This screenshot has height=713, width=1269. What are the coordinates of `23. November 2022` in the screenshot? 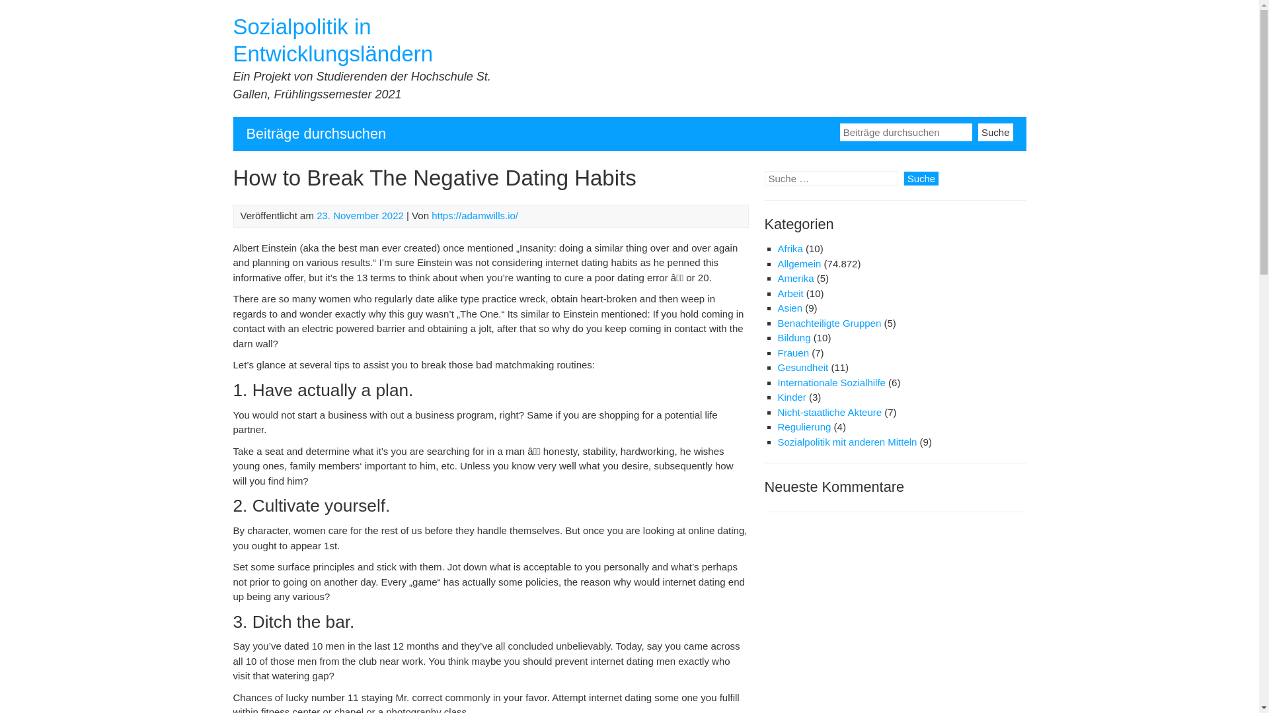 It's located at (360, 215).